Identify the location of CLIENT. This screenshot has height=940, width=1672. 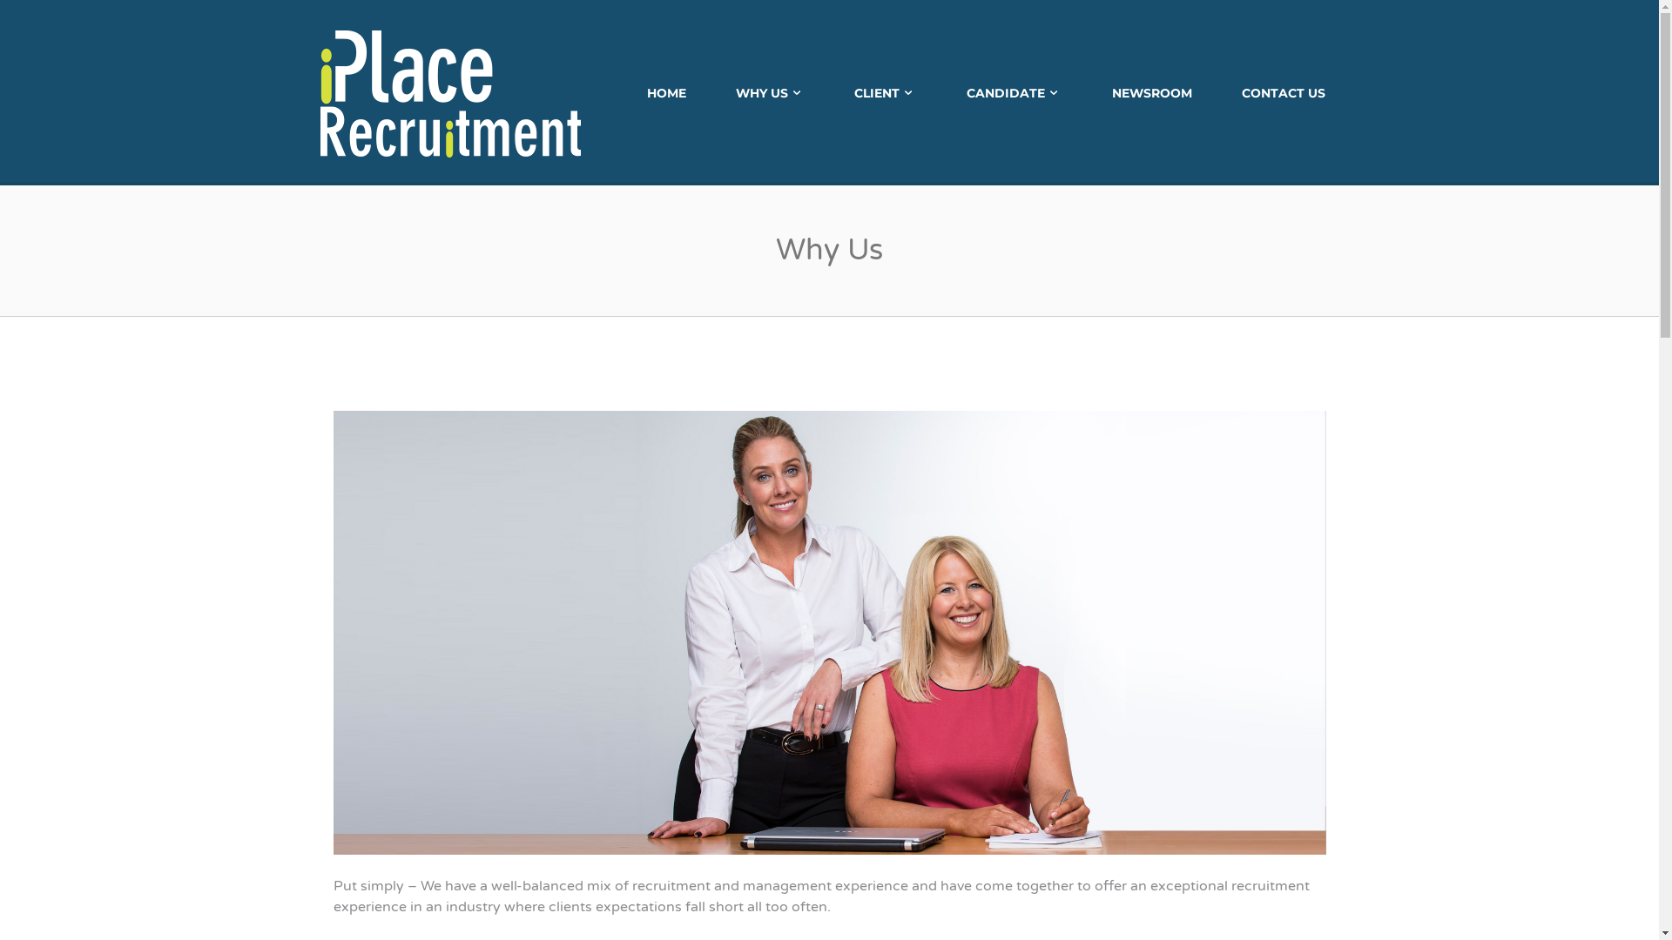
(885, 93).